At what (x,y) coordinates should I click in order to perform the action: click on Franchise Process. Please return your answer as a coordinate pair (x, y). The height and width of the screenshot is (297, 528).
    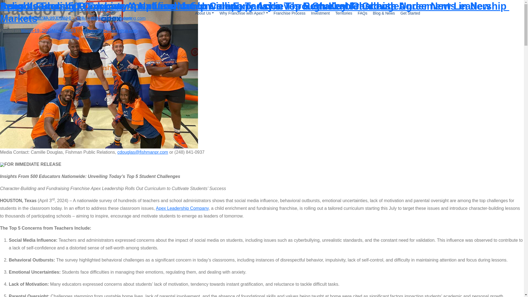
    Looking at the image, I should click on (289, 13).